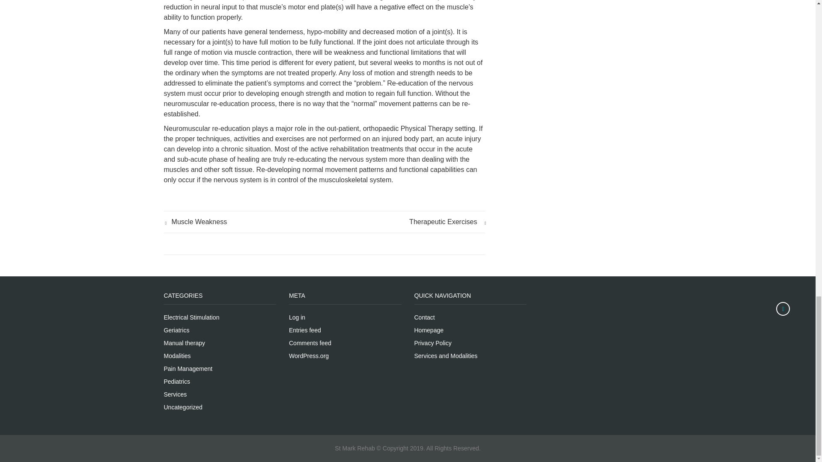 The image size is (822, 462). I want to click on Muscle Weakness, so click(195, 222).